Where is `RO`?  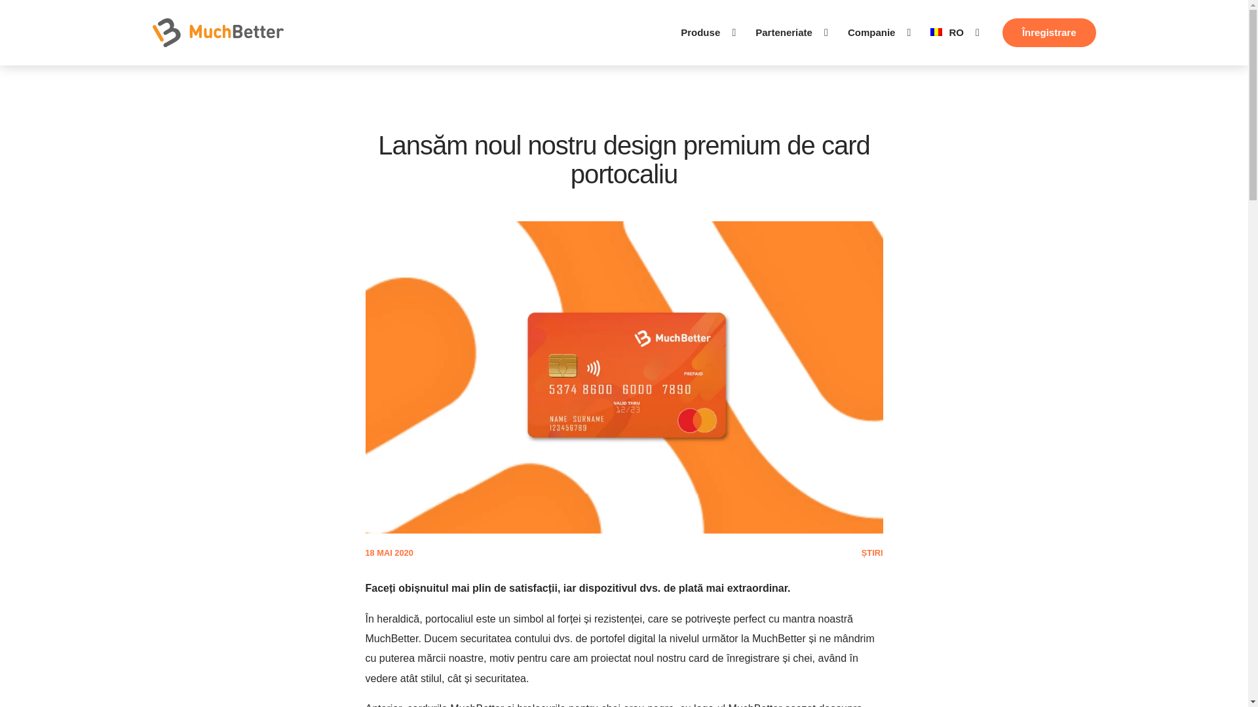
RO is located at coordinates (941, 33).